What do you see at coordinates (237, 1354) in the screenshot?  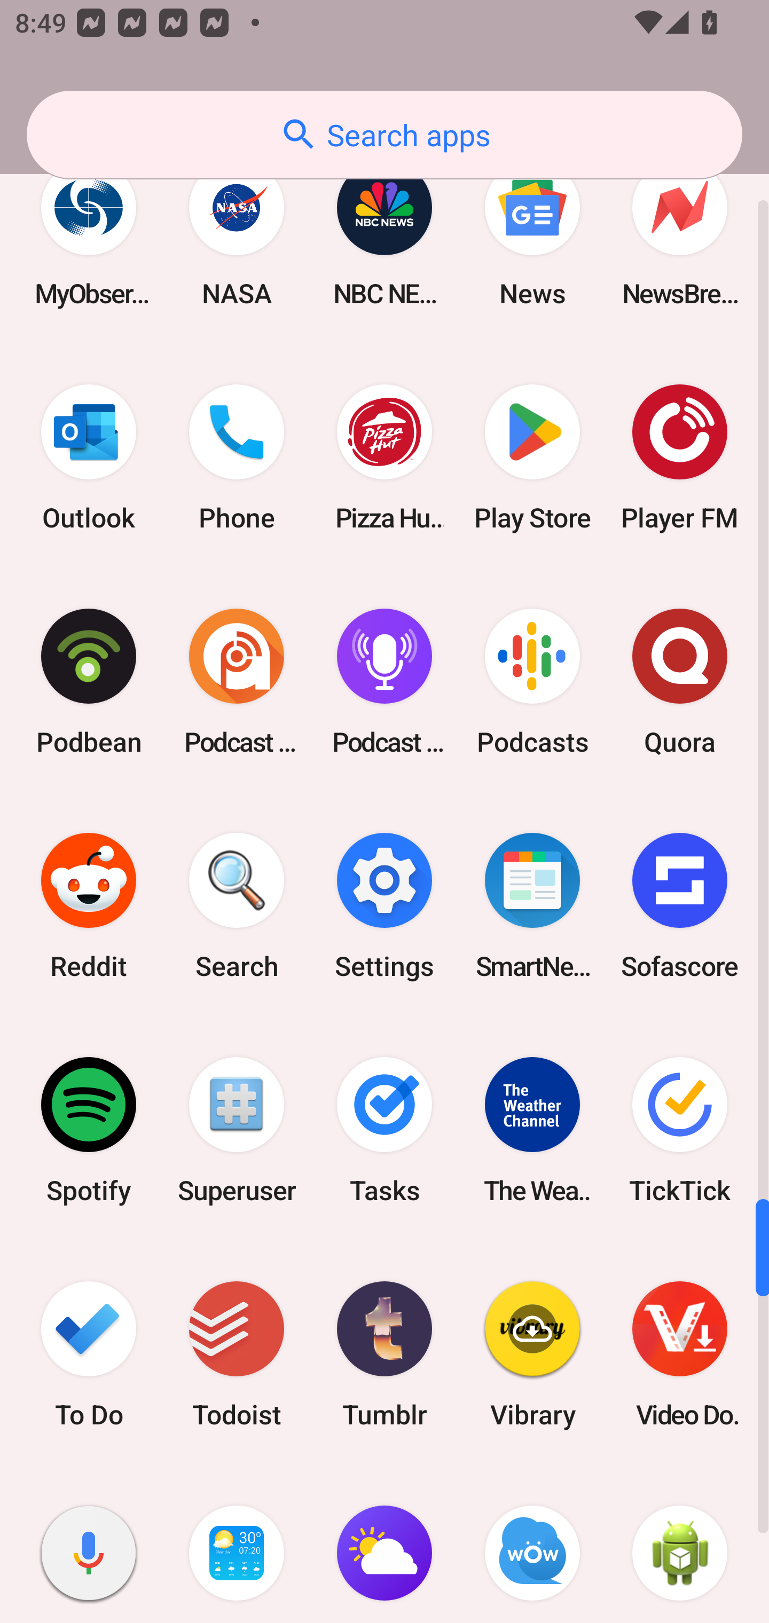 I see `Todoist` at bounding box center [237, 1354].